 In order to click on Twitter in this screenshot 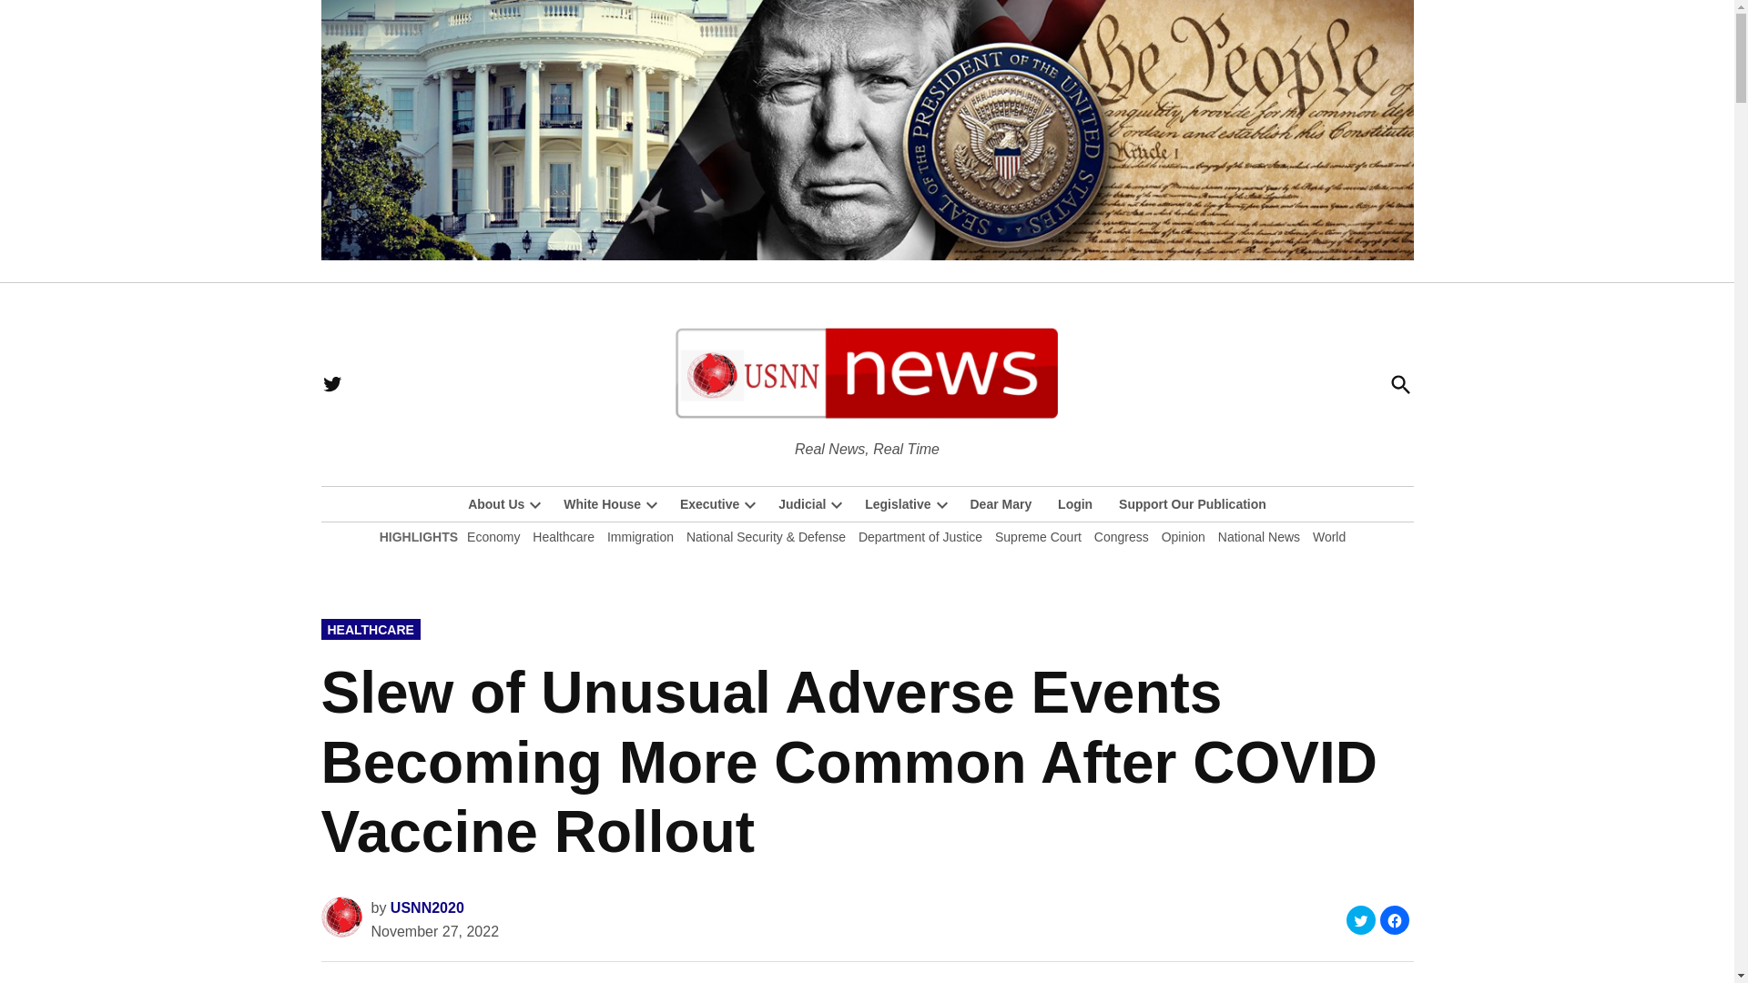, I will do `click(331, 384)`.